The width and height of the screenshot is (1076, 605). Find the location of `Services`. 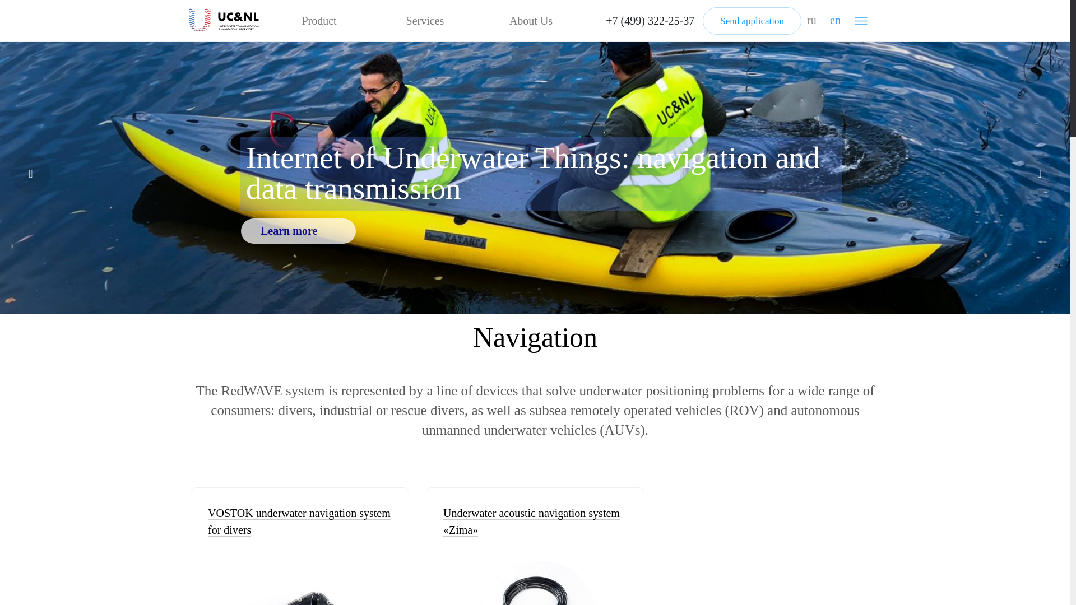

Services is located at coordinates (425, 21).